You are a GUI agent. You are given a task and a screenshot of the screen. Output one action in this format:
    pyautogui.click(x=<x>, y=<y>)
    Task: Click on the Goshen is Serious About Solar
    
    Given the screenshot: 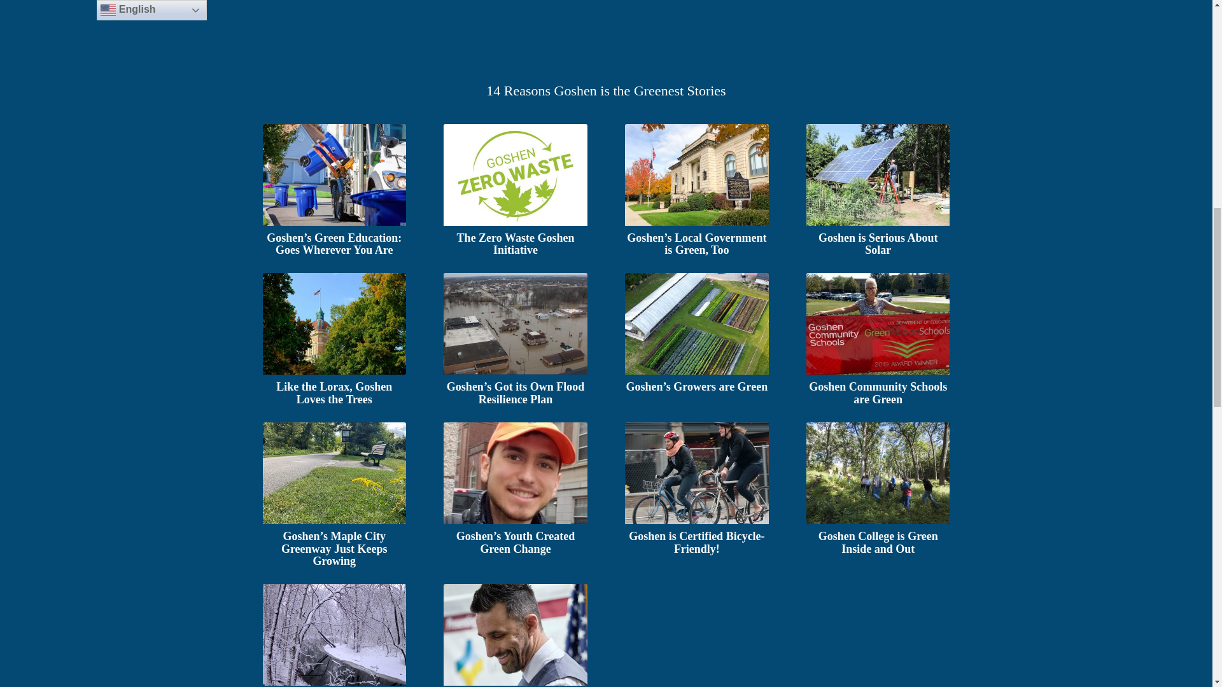 What is the action you would take?
    pyautogui.click(x=878, y=244)
    